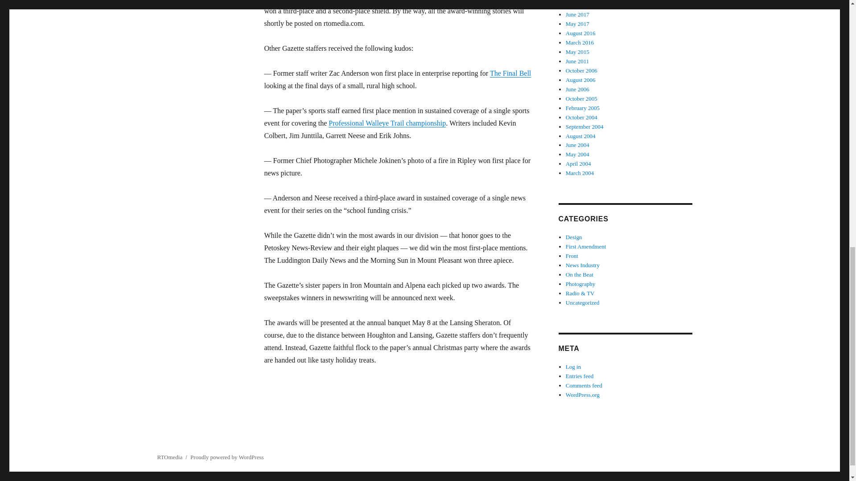 This screenshot has height=481, width=856. What do you see at coordinates (584, 126) in the screenshot?
I see `September 2004` at bounding box center [584, 126].